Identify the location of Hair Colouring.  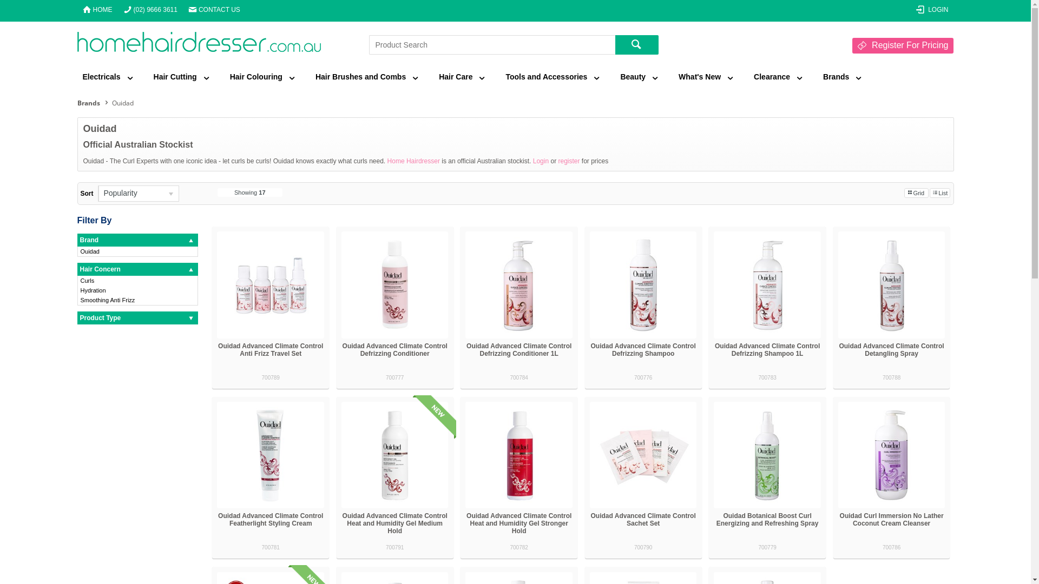
(262, 78).